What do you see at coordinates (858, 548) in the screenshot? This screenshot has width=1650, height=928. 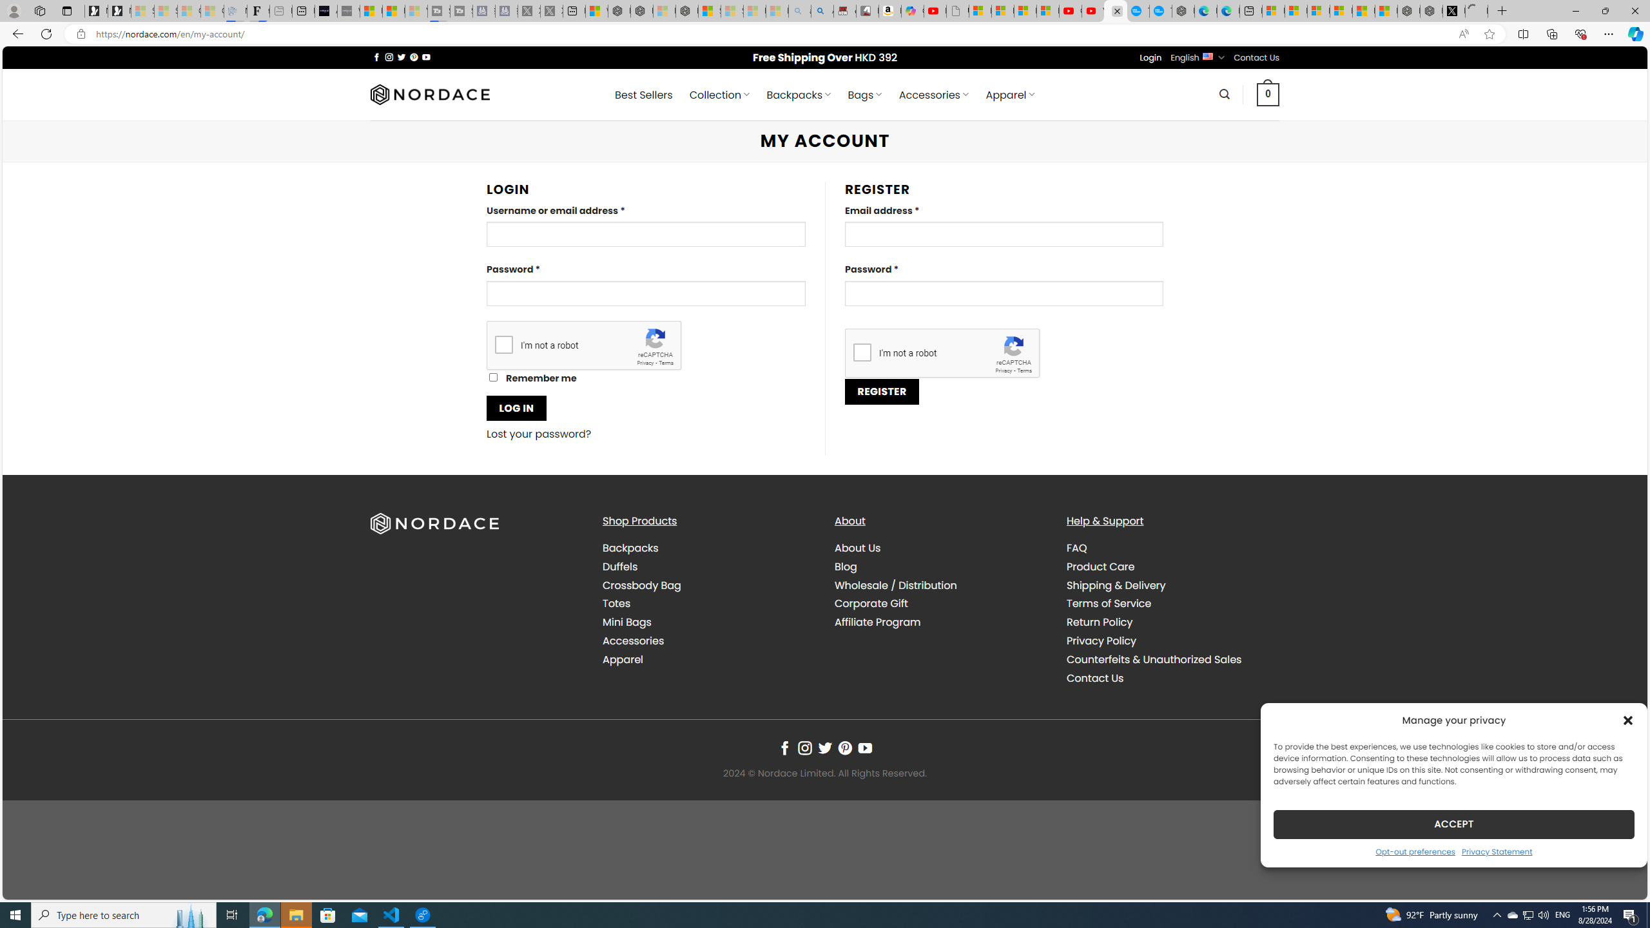 I see `About Us` at bounding box center [858, 548].